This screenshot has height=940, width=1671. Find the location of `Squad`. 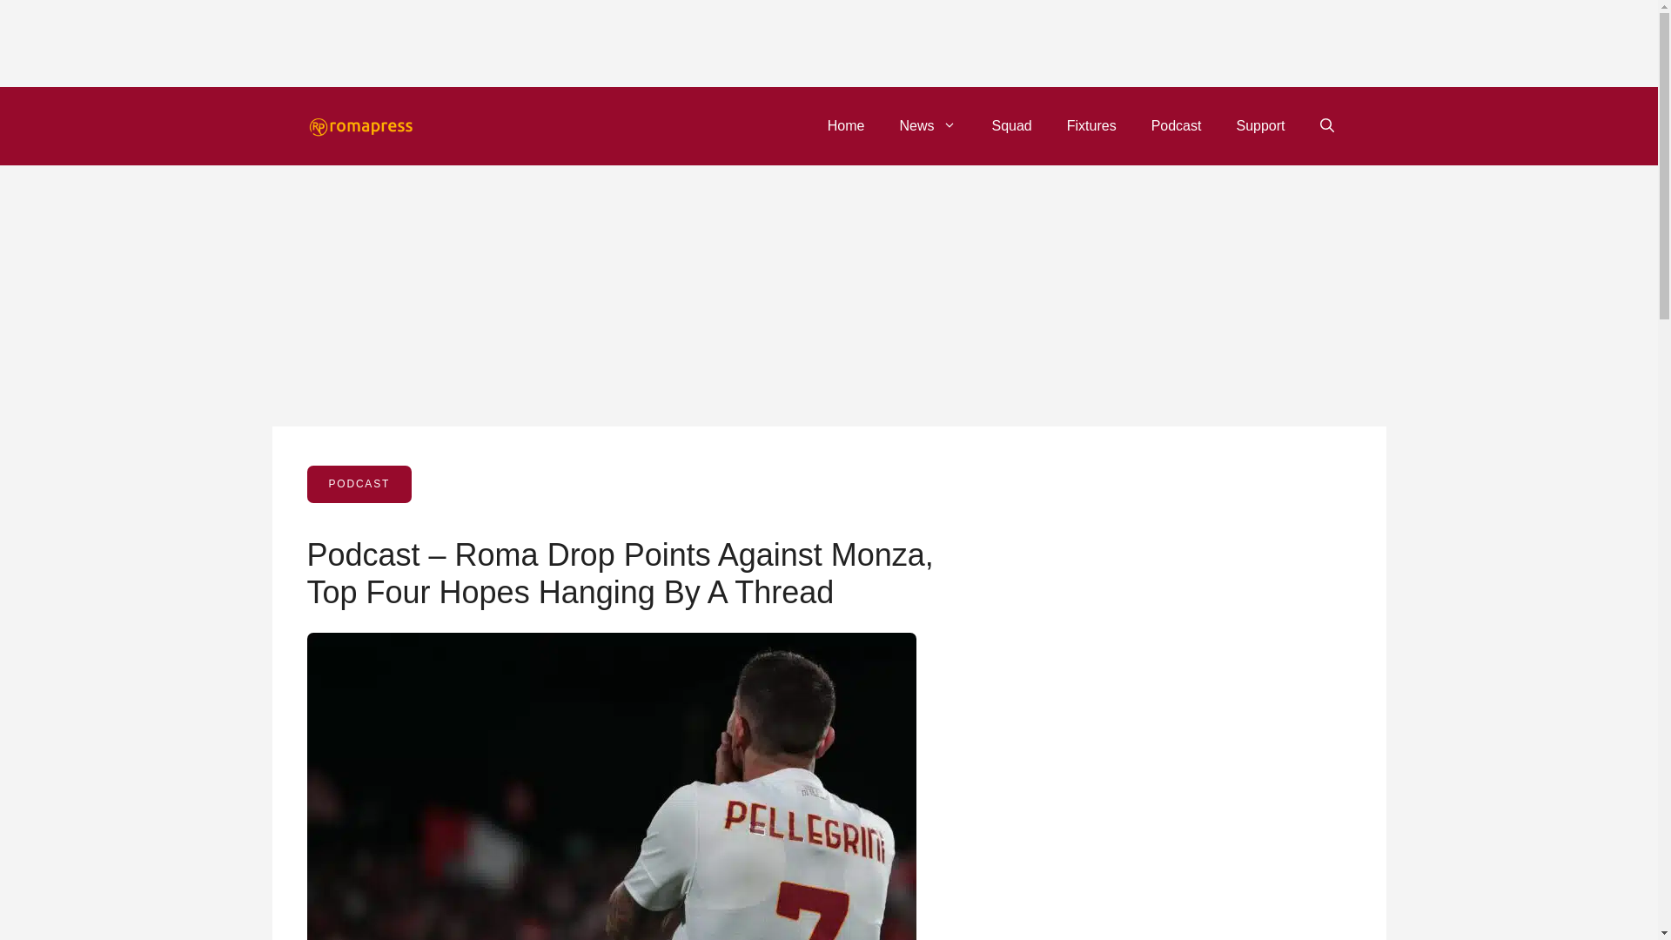

Squad is located at coordinates (1011, 125).